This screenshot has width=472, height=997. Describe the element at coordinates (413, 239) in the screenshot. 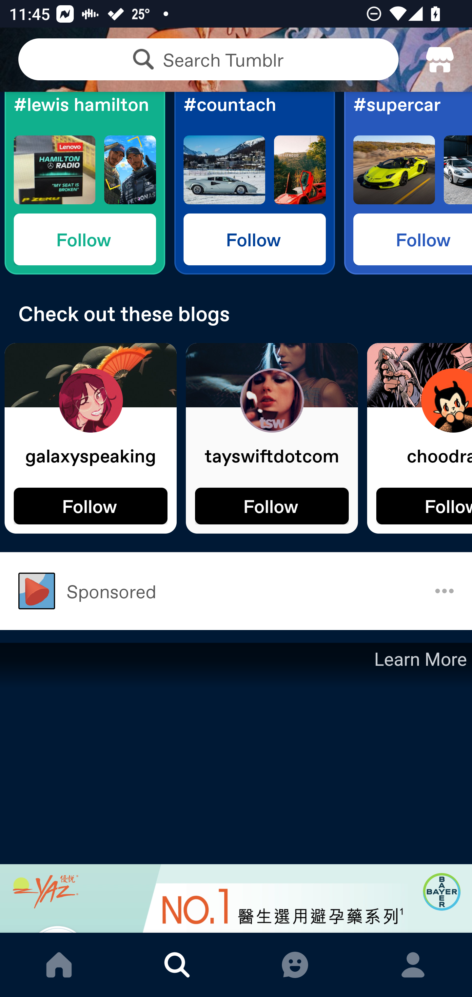

I see `Follow` at that location.